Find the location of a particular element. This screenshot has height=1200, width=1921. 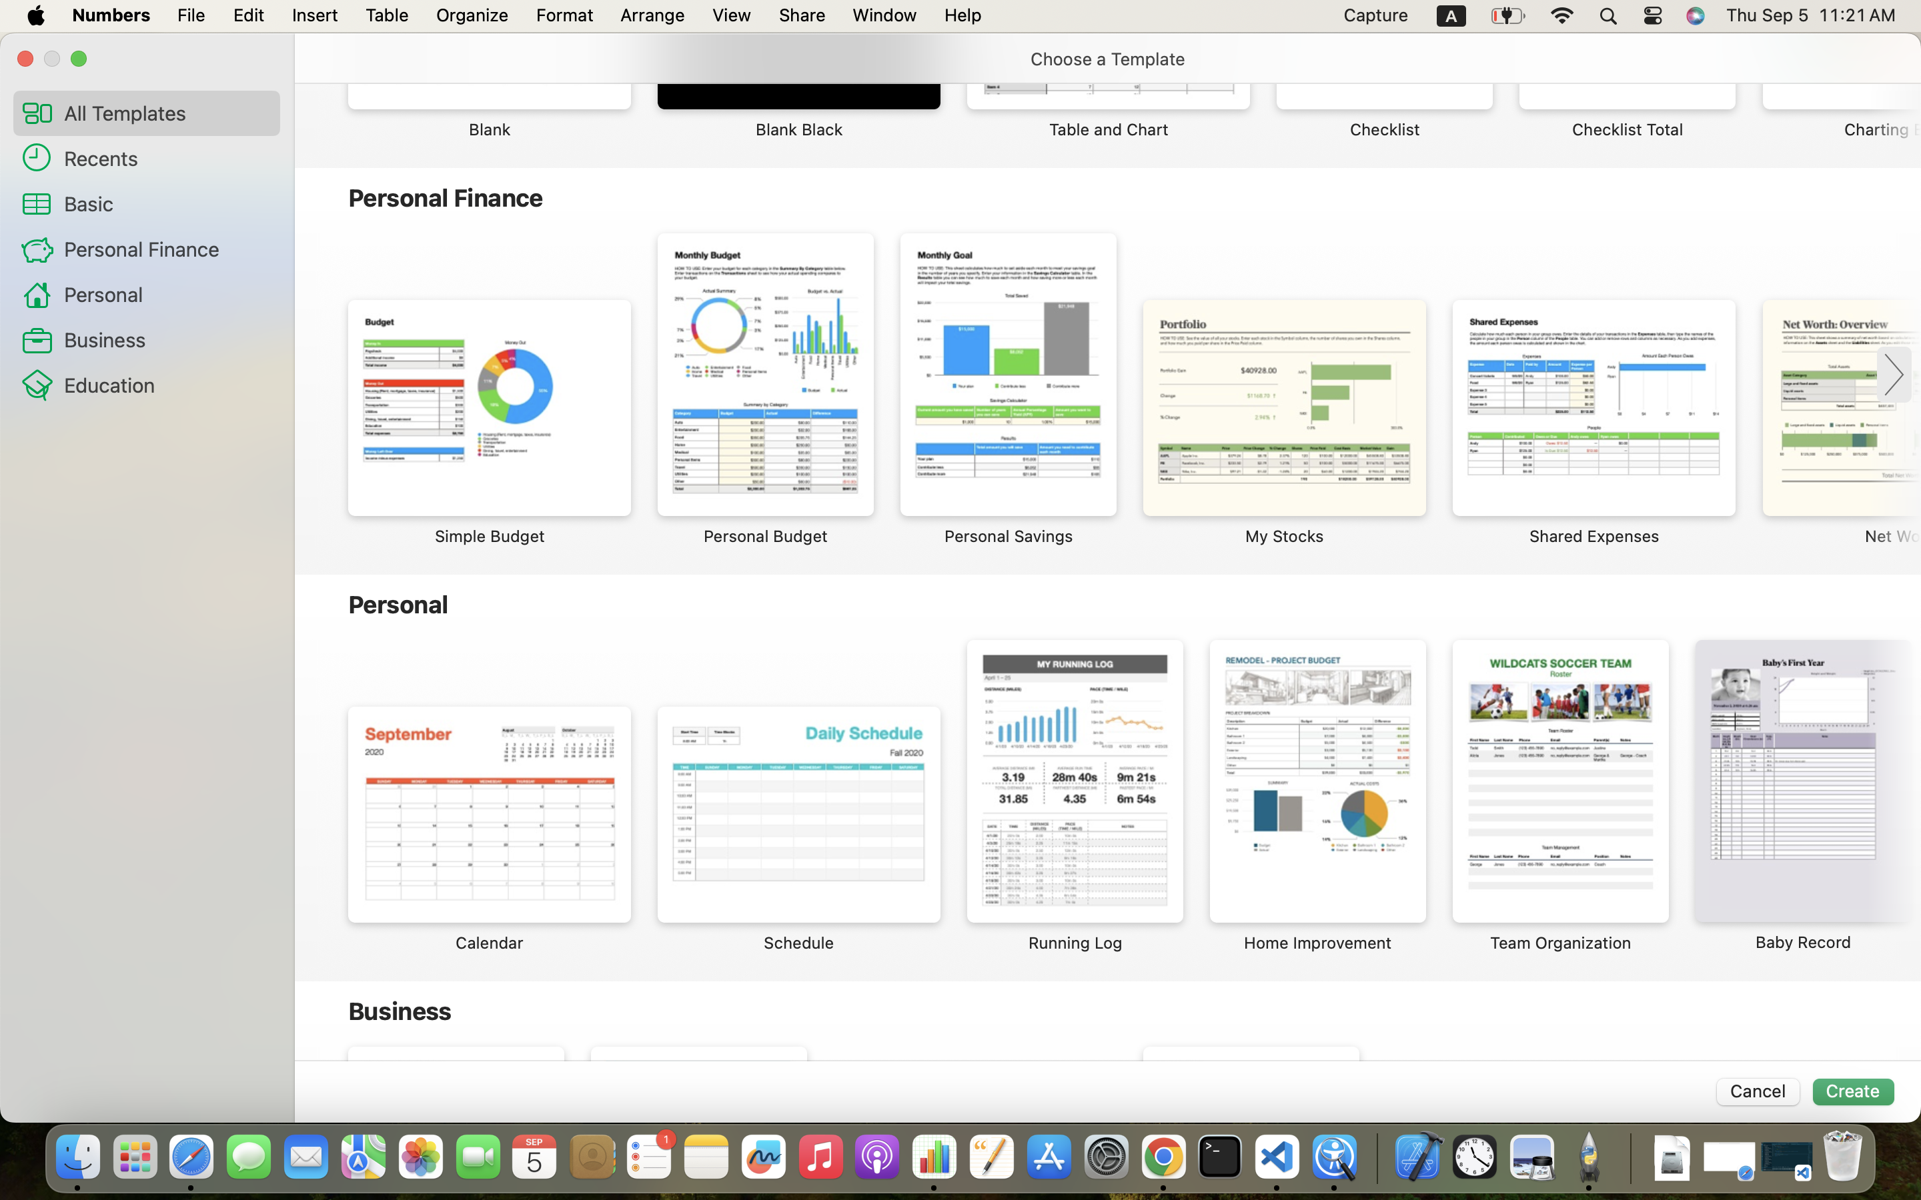

Personal Finance is located at coordinates (167, 249).